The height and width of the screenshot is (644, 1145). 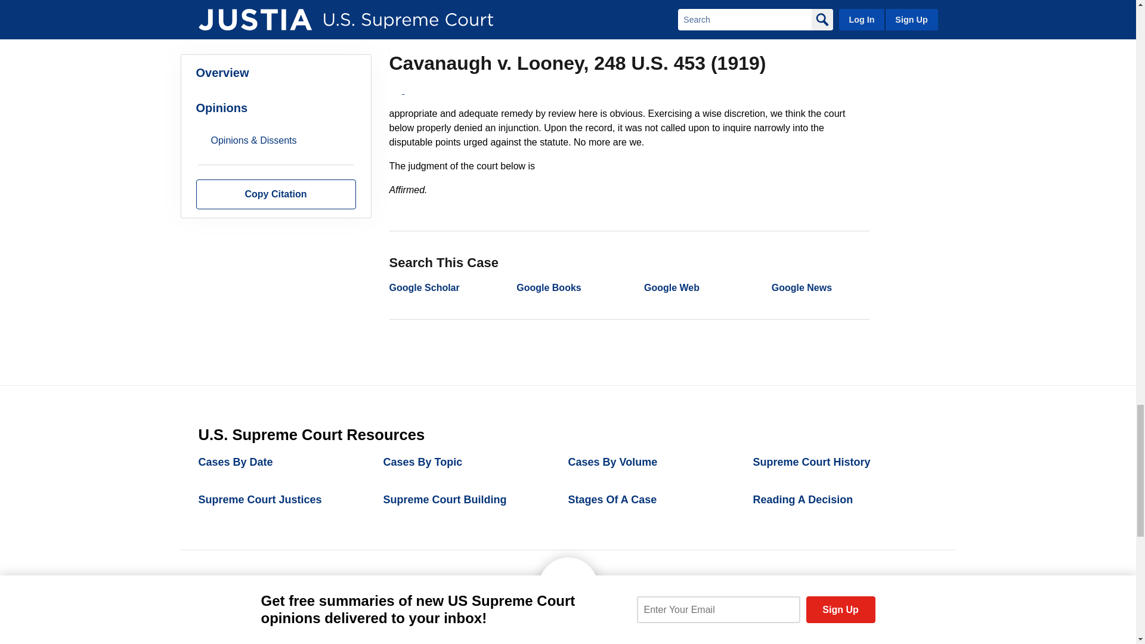 I want to click on Law - Google Books, so click(x=548, y=287).